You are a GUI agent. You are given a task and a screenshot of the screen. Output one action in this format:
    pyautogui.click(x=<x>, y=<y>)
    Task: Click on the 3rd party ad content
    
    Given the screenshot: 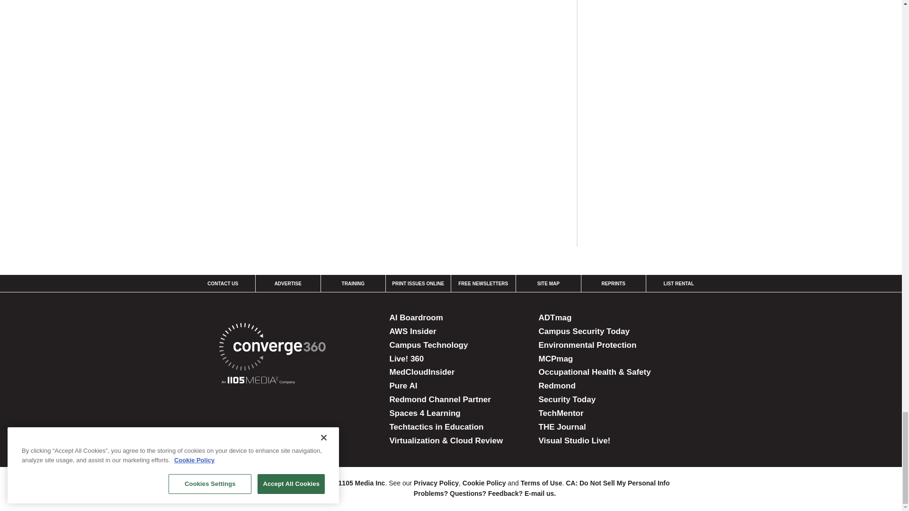 What is the action you would take?
    pyautogui.click(x=662, y=40)
    